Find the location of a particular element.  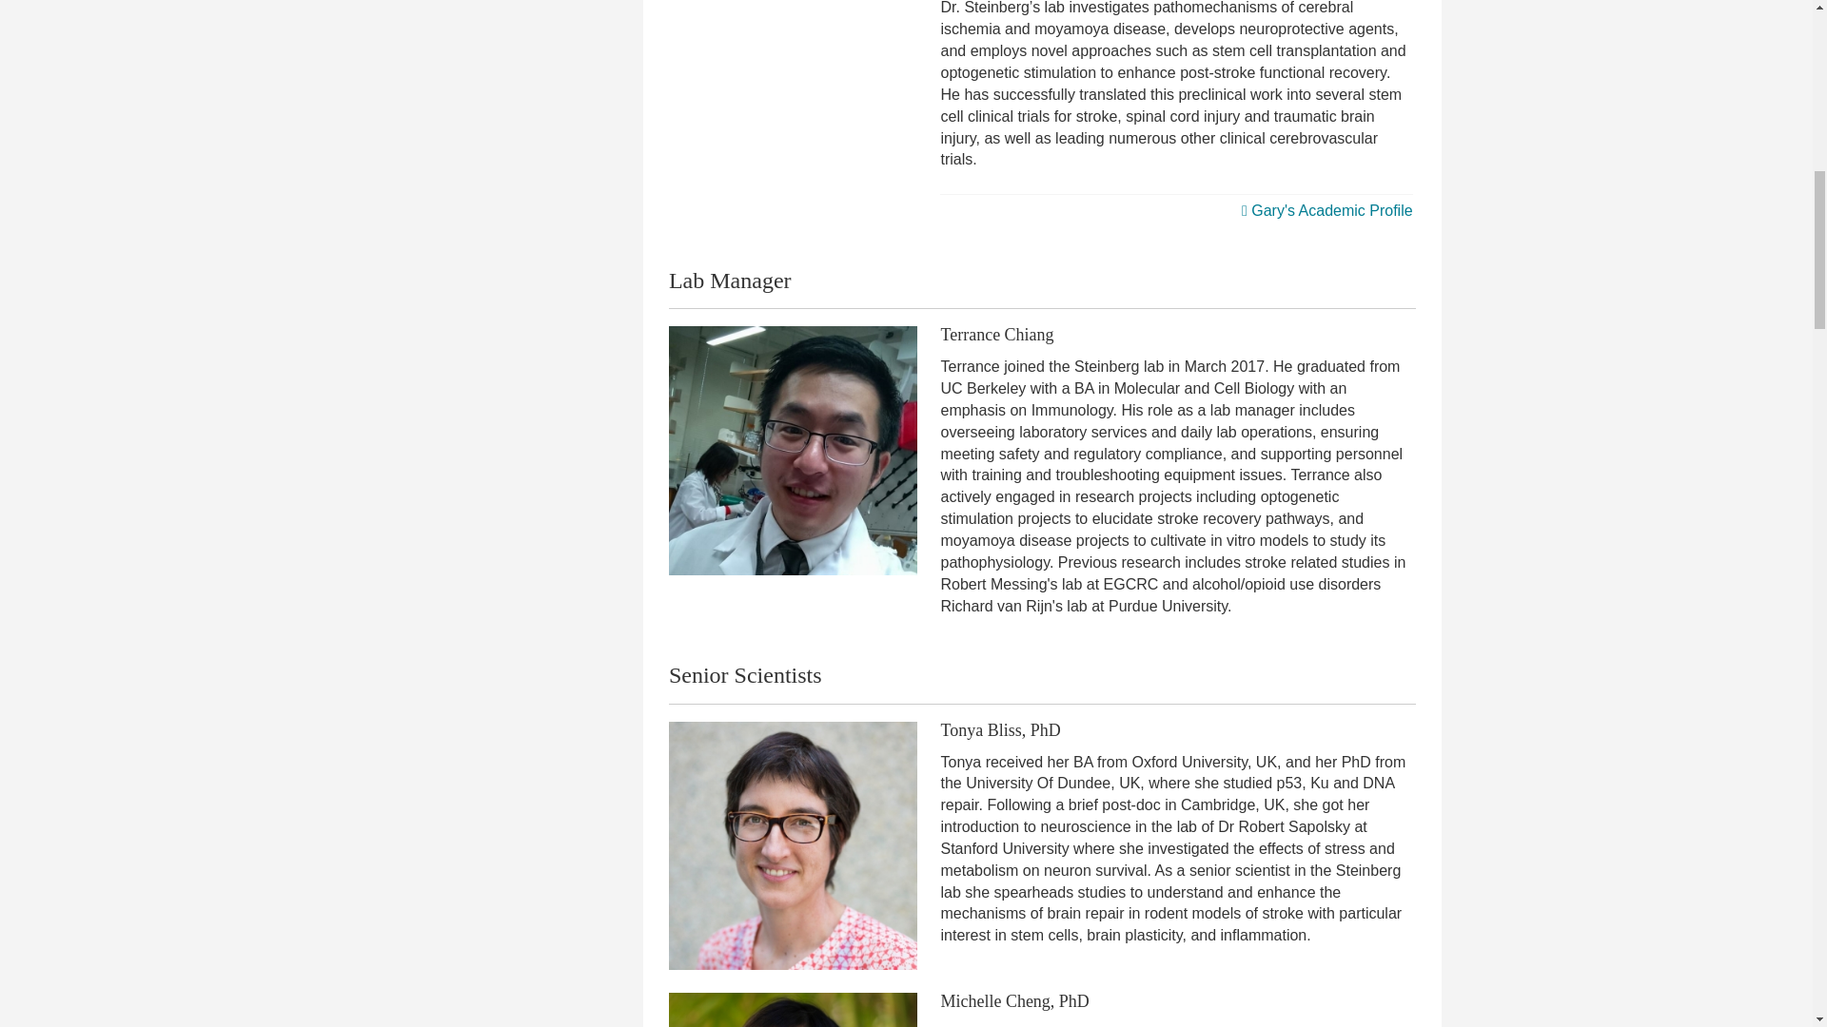

Terrance Chiang  is located at coordinates (794, 451).